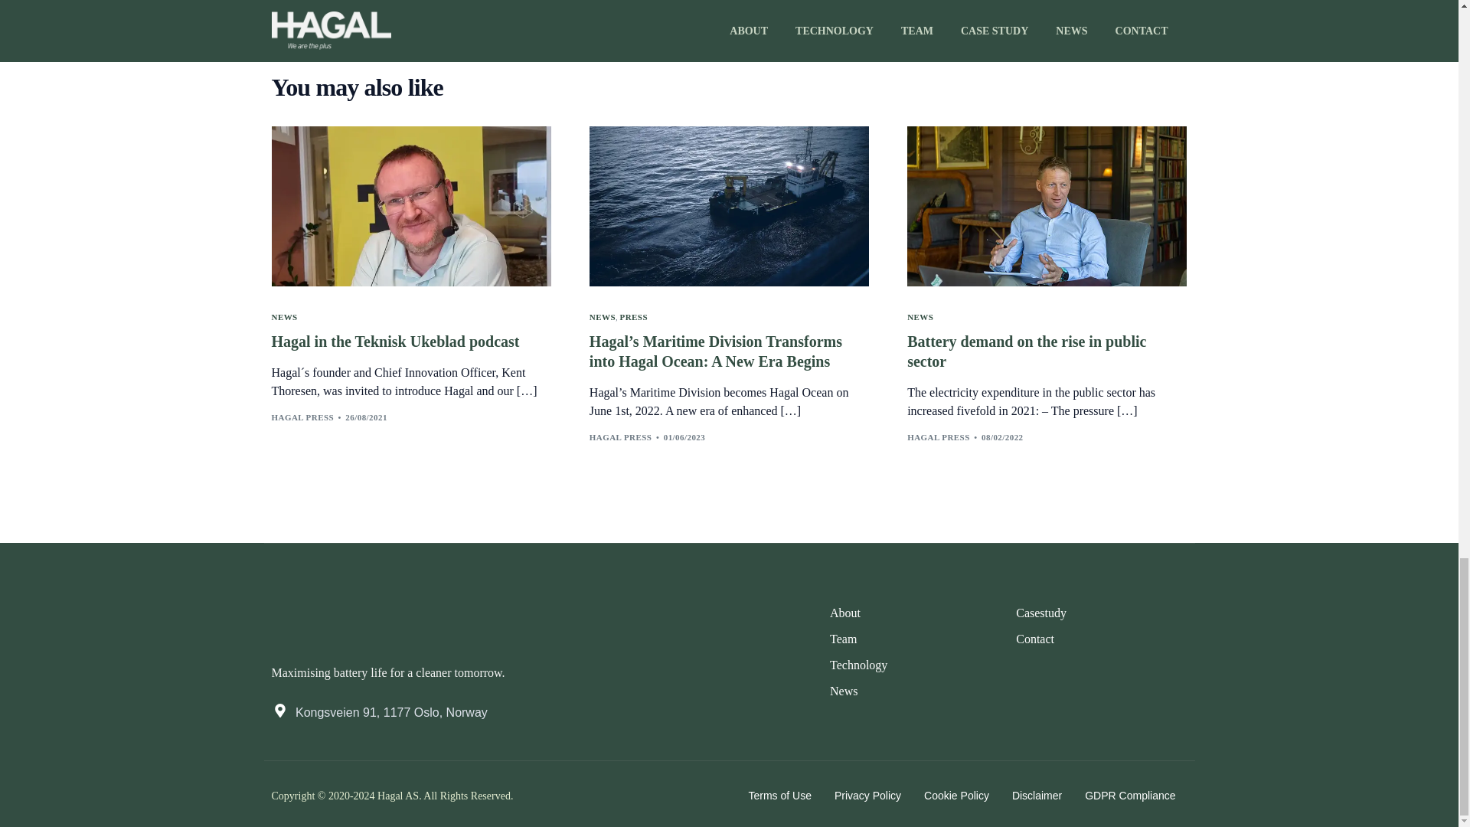 Image resolution: width=1470 pixels, height=827 pixels. What do you see at coordinates (859, 639) in the screenshot?
I see `Team` at bounding box center [859, 639].